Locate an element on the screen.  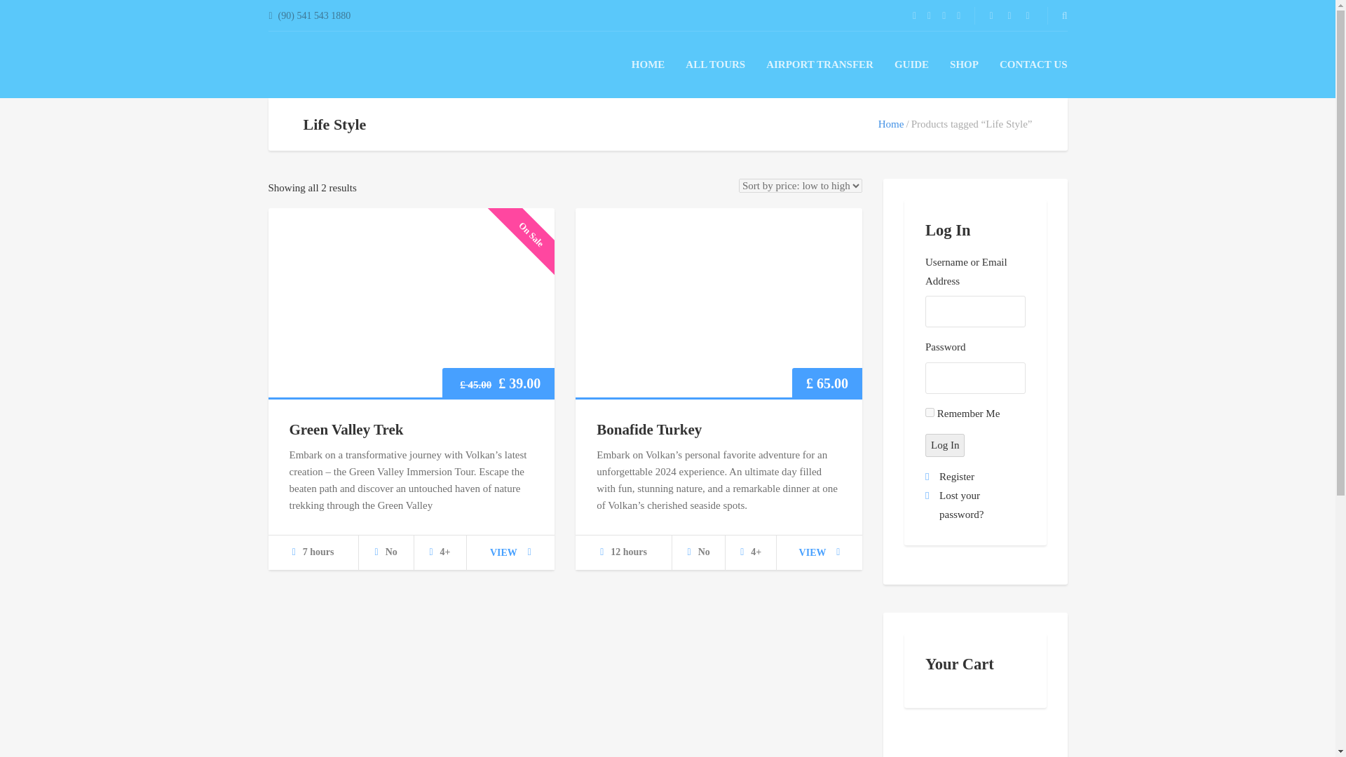
Bonafide Turkey is located at coordinates (648, 429).